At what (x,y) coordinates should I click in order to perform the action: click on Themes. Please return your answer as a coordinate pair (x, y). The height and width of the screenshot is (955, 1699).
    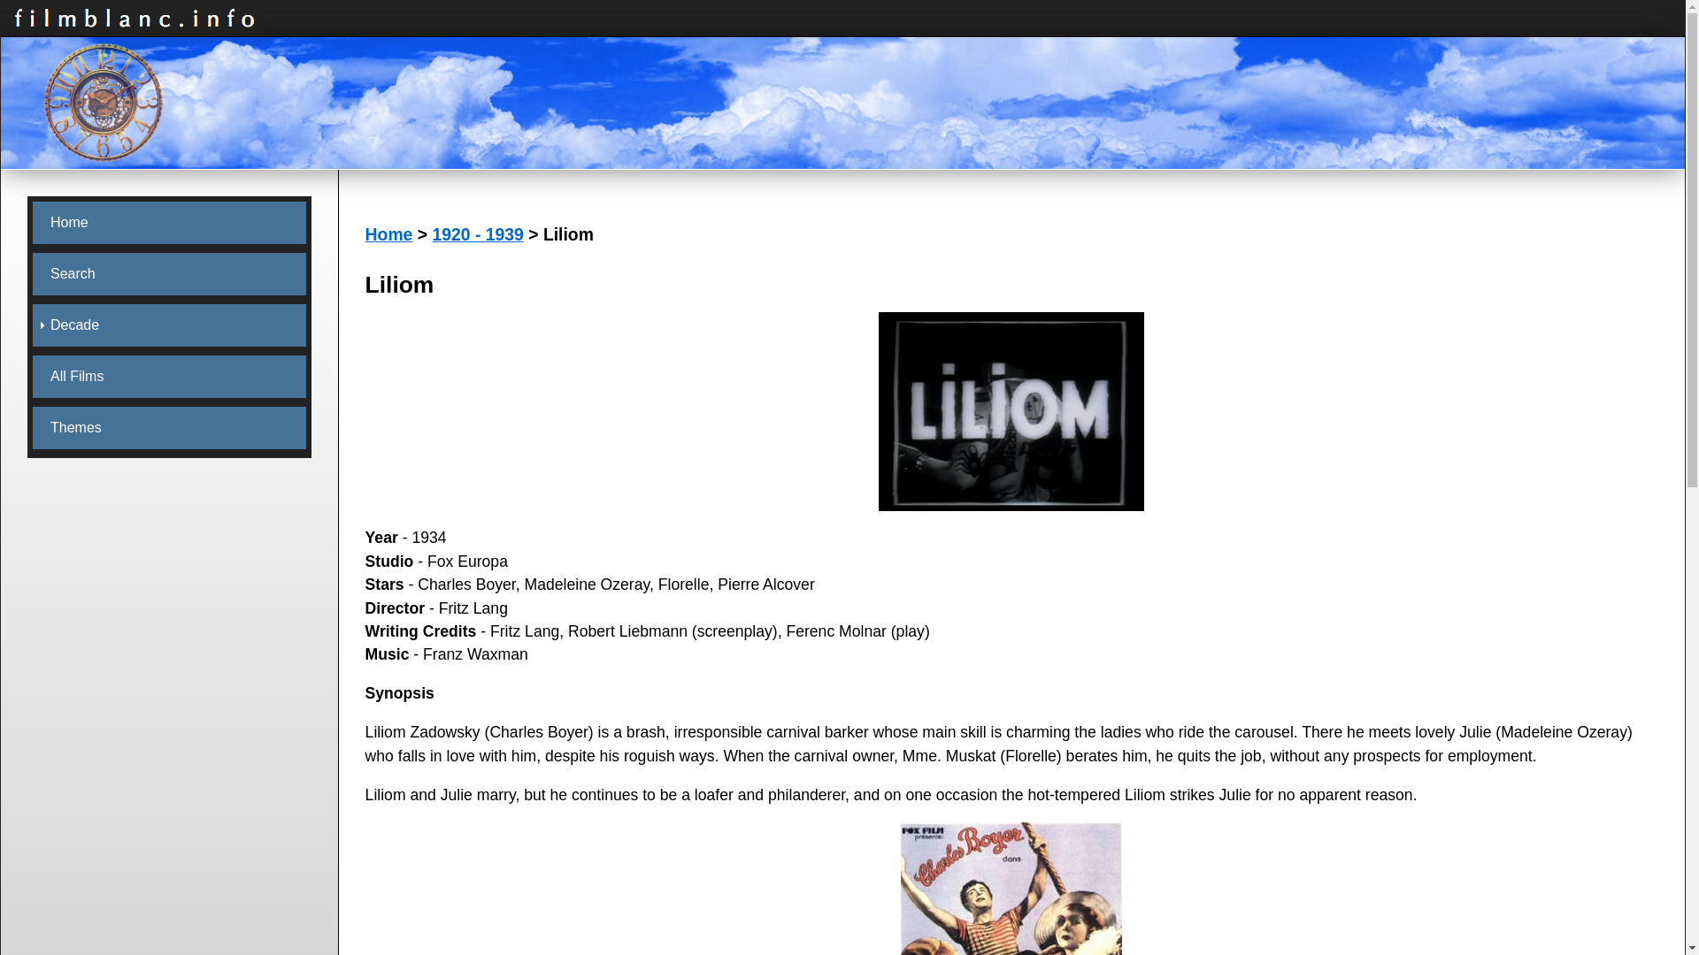
    Looking at the image, I should click on (168, 428).